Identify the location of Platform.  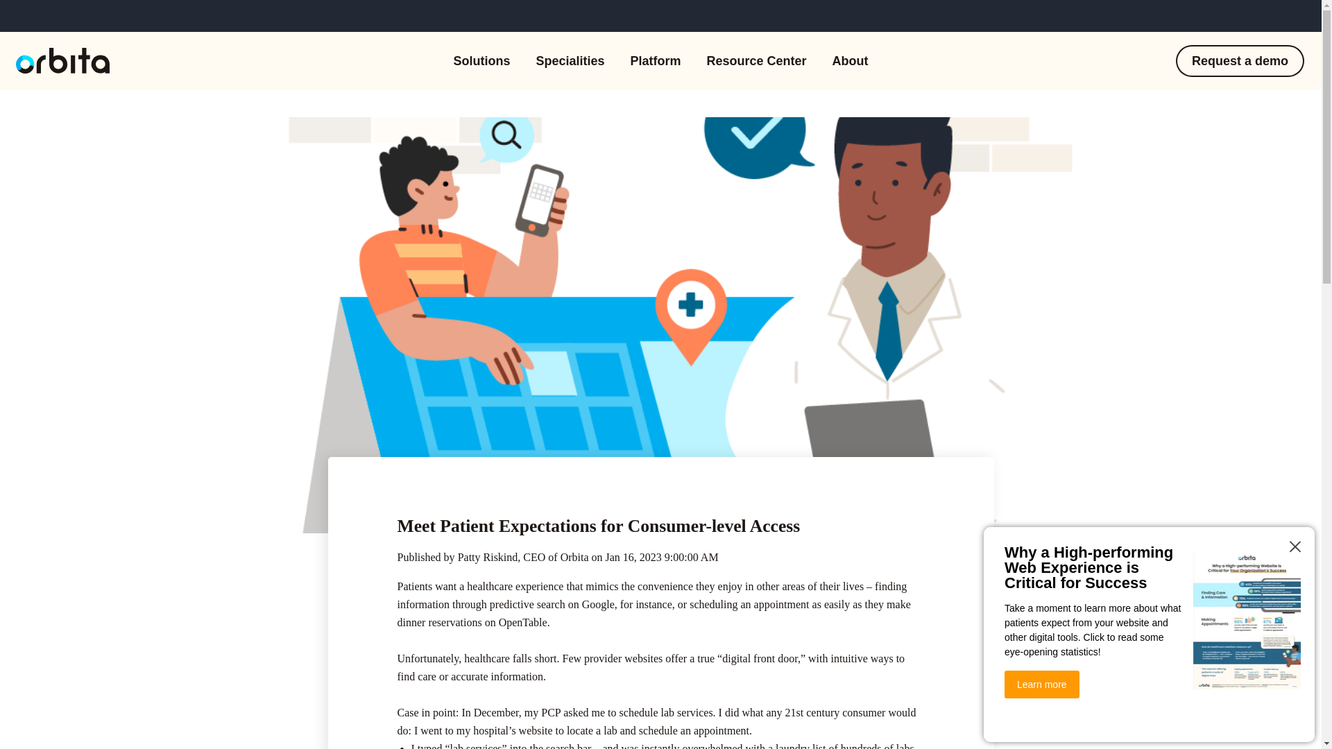
(655, 60).